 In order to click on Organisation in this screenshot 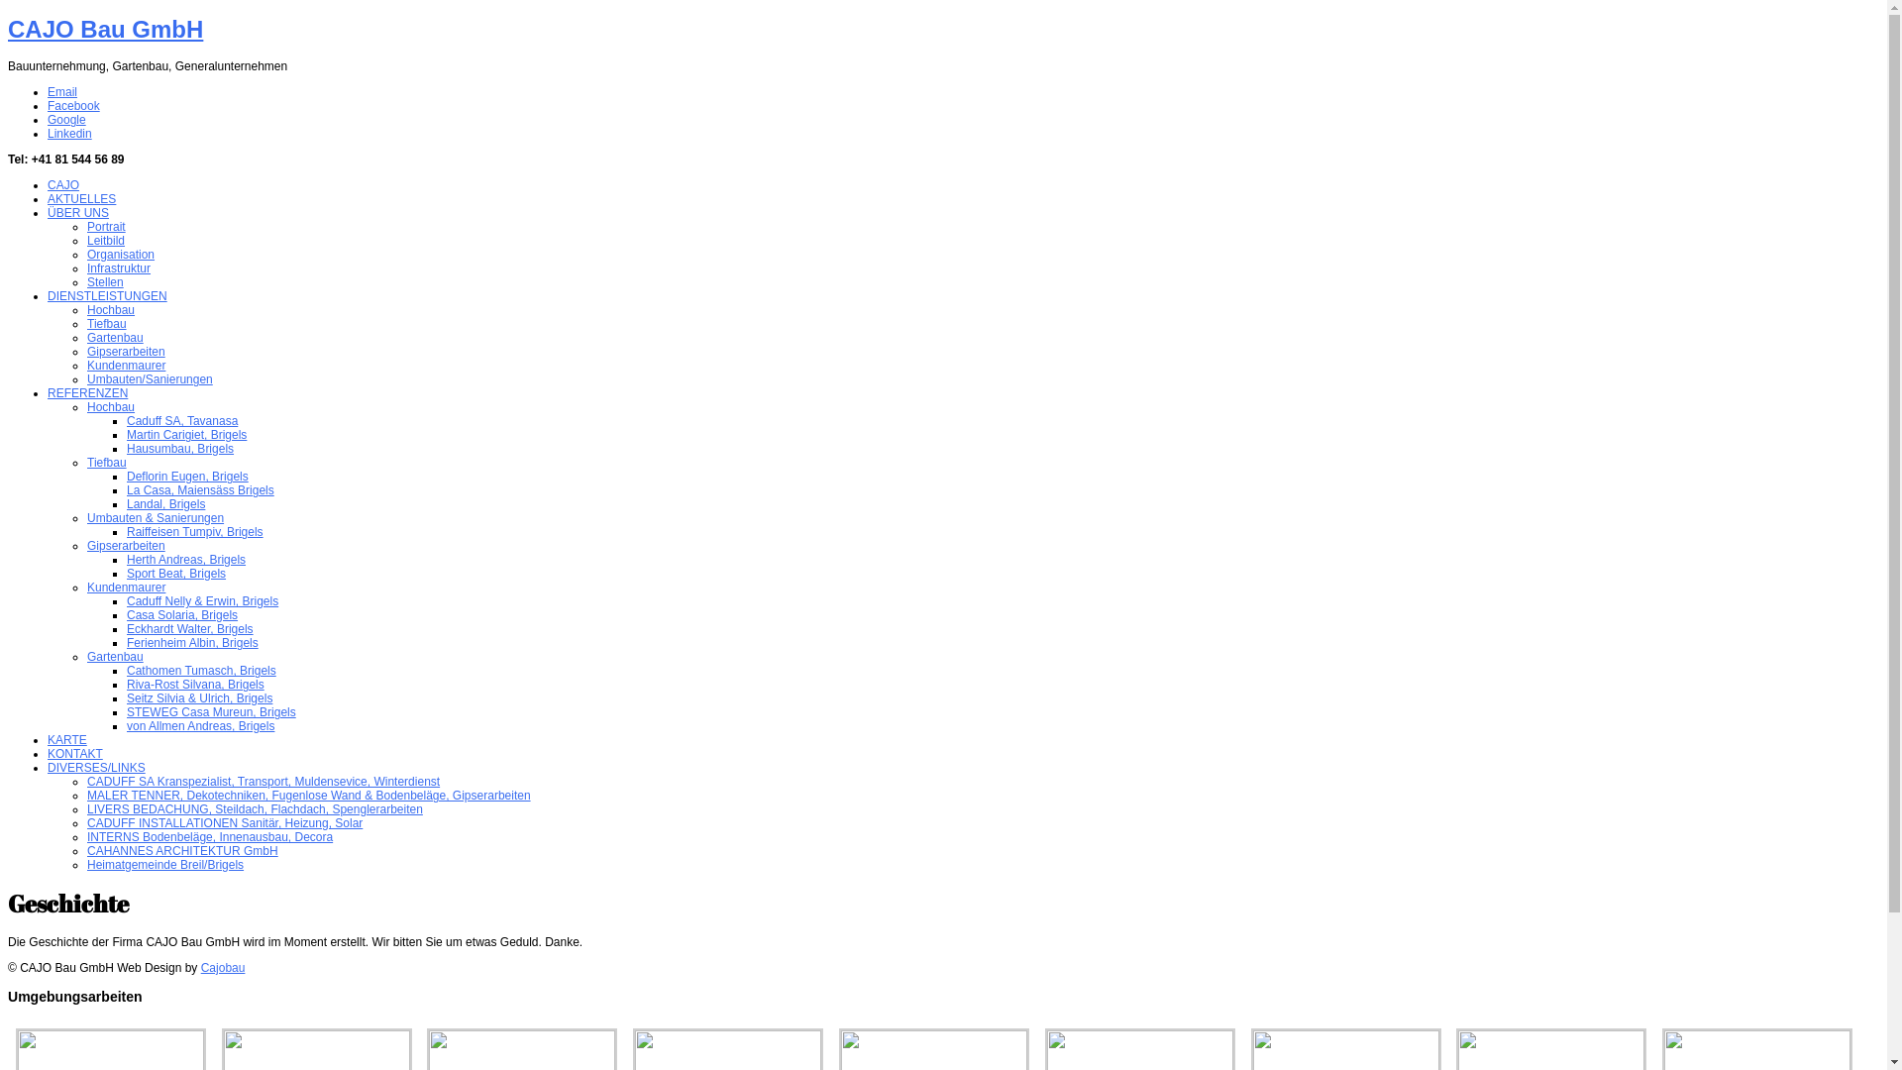, I will do `click(121, 255)`.